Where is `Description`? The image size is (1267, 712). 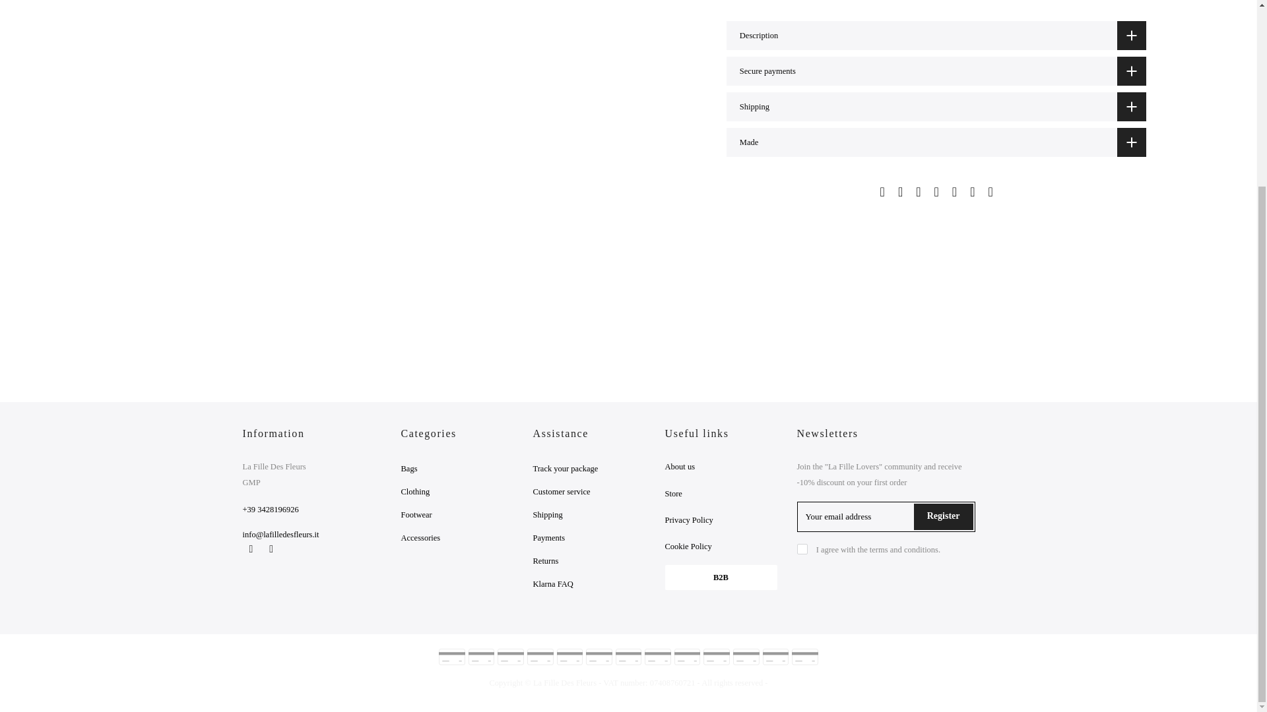
Description is located at coordinates (936, 36).